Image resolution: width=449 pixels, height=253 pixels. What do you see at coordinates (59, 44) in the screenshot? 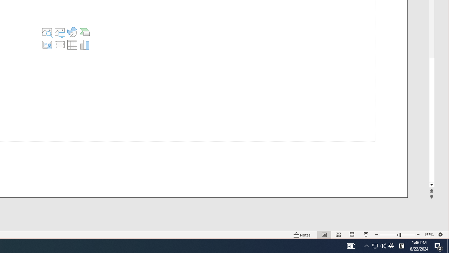
I see `Insert Video` at bounding box center [59, 44].